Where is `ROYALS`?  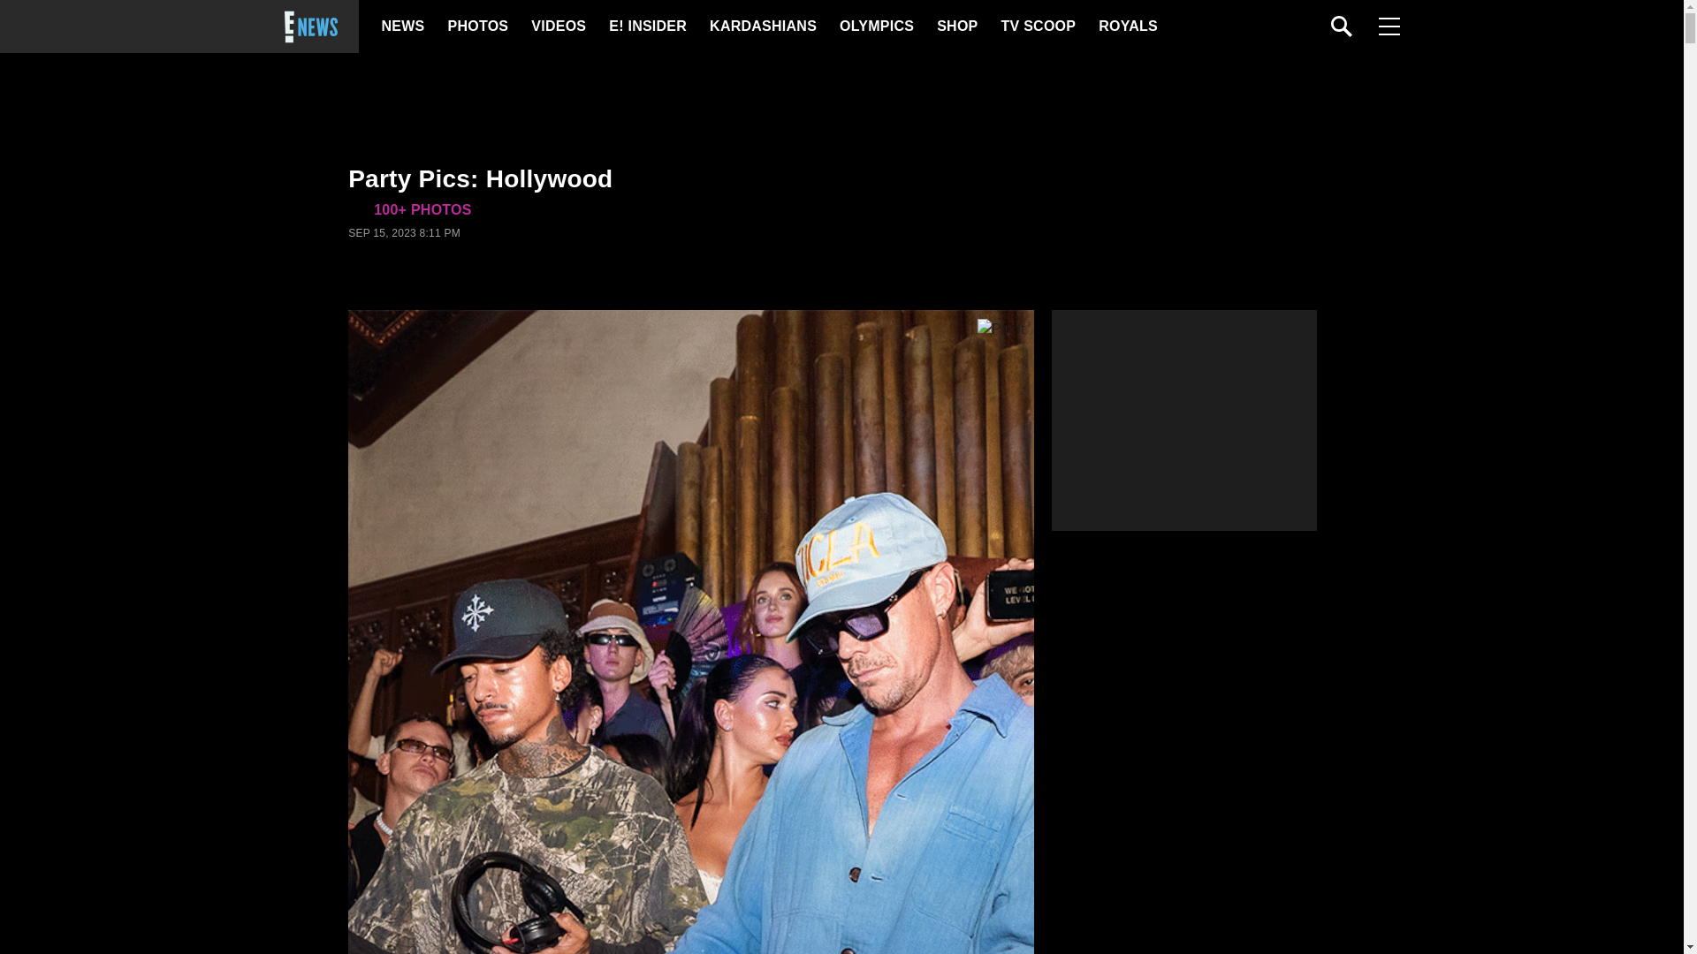
ROYALS is located at coordinates (1126, 26).